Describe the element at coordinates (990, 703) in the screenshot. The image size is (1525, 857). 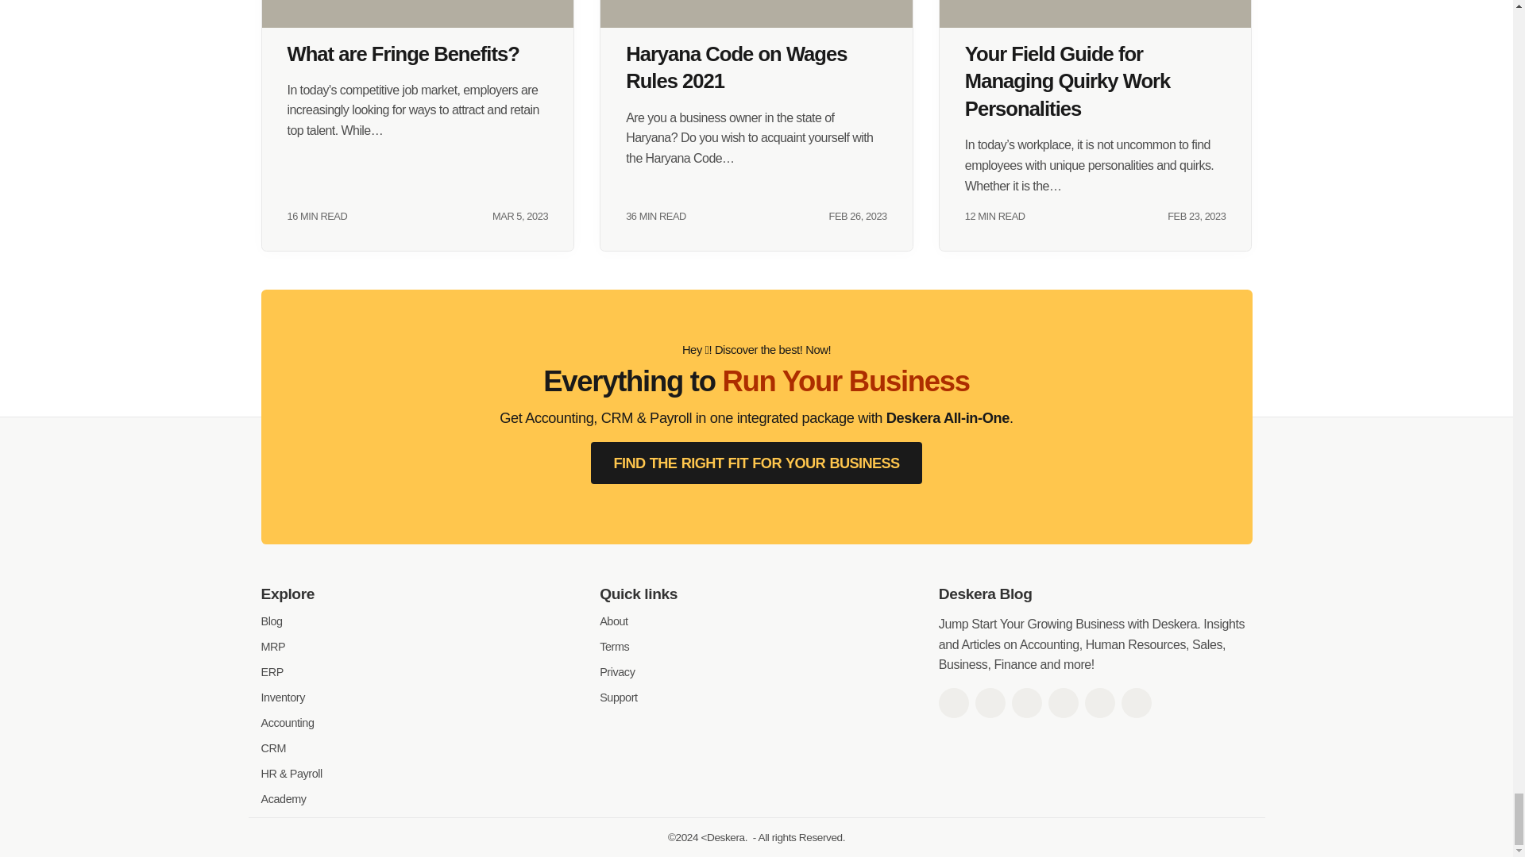
I see `Twitter` at that location.